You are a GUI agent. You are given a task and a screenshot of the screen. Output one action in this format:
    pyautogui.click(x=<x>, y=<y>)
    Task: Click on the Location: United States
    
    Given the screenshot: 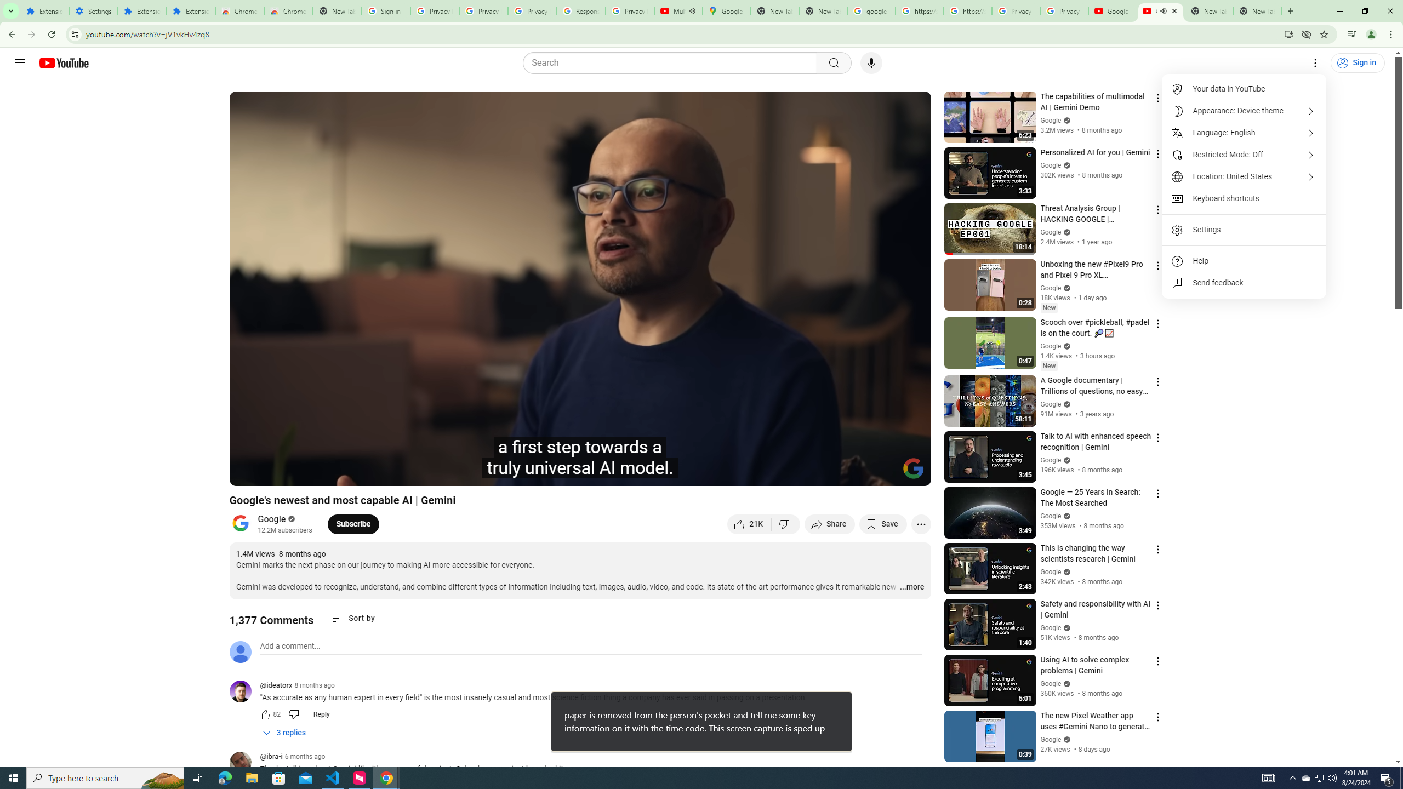 What is the action you would take?
    pyautogui.click(x=1244, y=176)
    